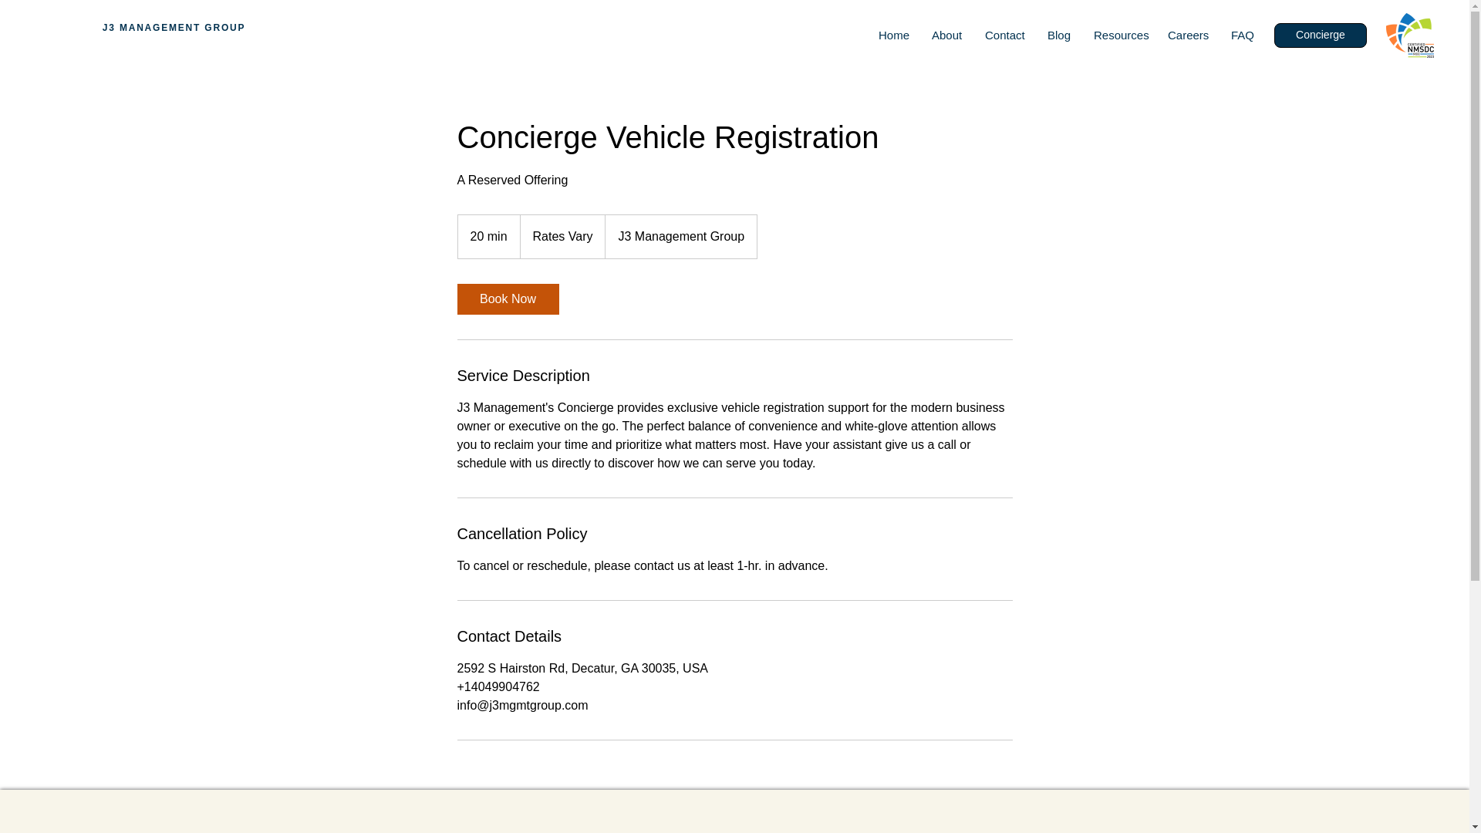 The height and width of the screenshot is (833, 1481). Describe the element at coordinates (1004, 35) in the screenshot. I see `Contact` at that location.